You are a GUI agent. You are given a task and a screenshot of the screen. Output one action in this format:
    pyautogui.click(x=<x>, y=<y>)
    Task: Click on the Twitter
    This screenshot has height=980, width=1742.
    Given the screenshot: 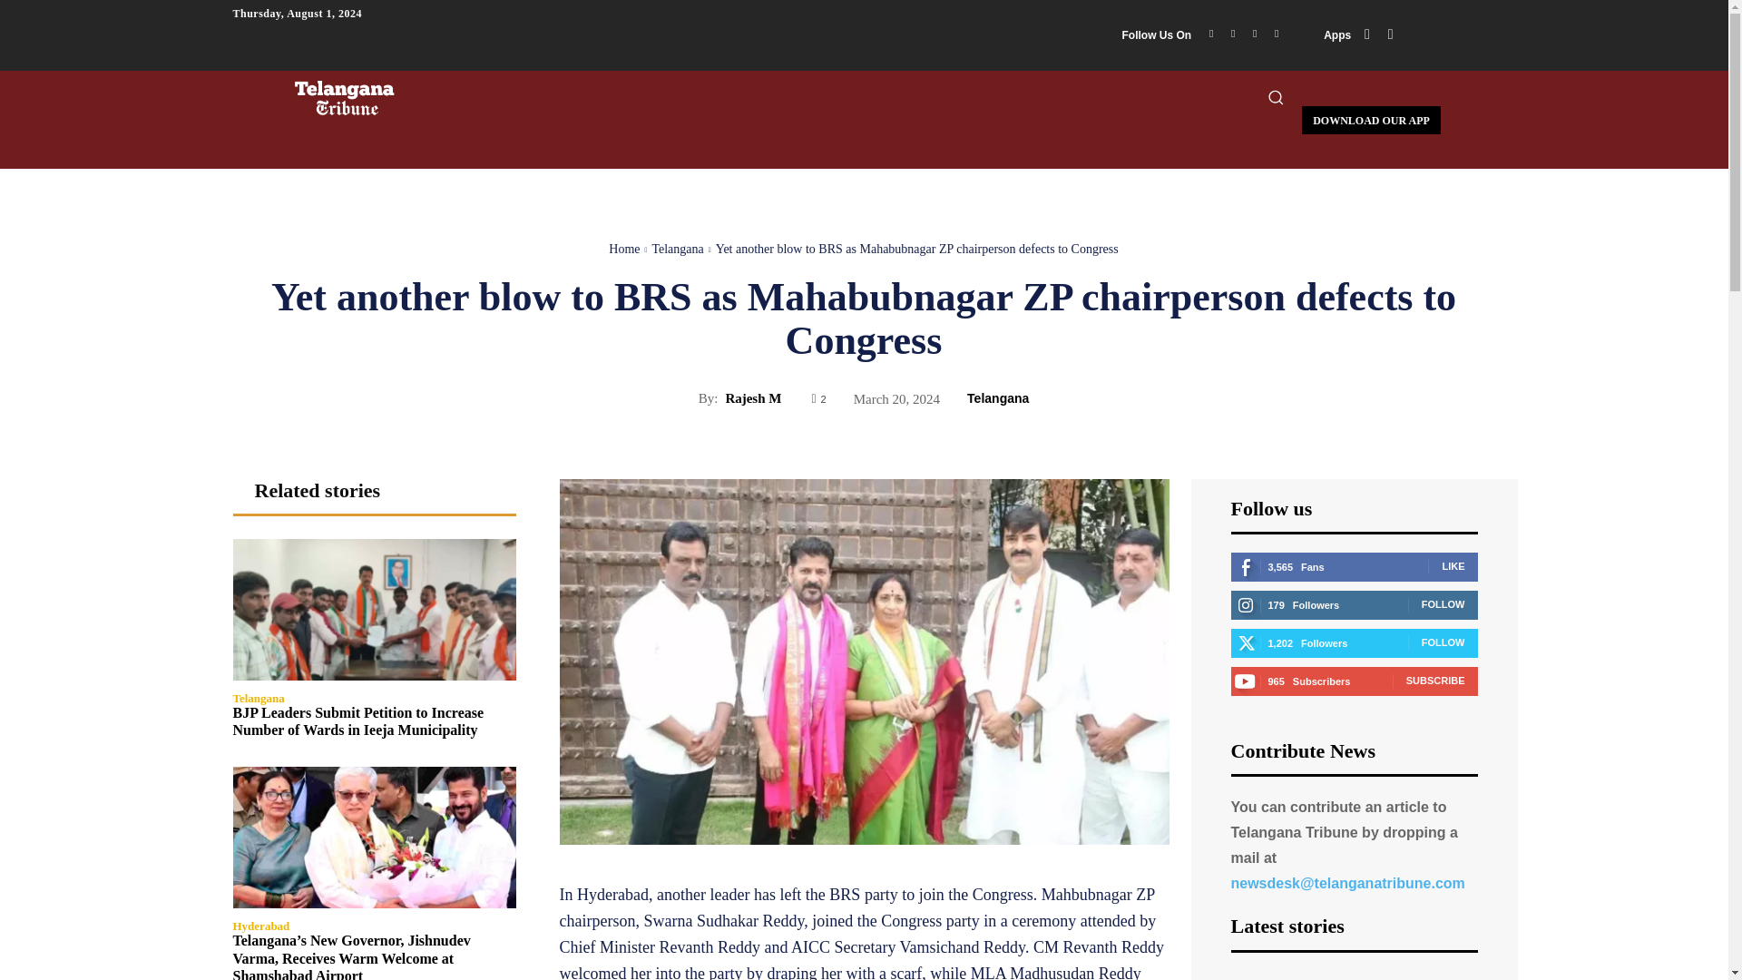 What is the action you would take?
    pyautogui.click(x=1254, y=33)
    